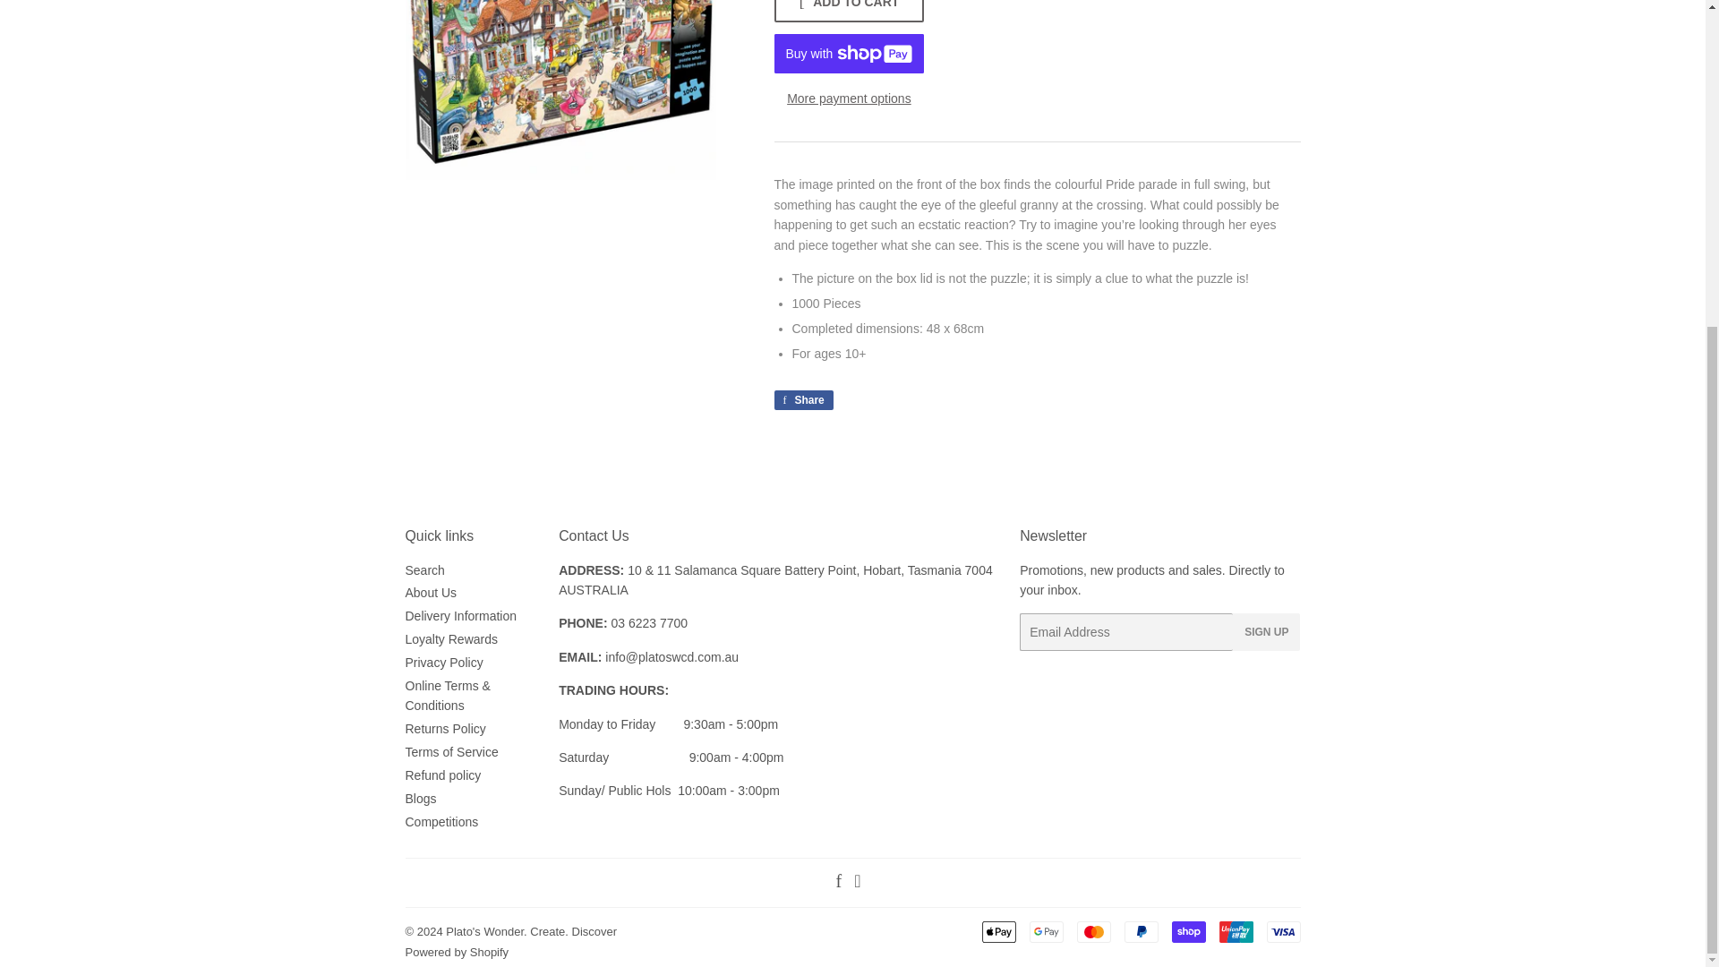 The image size is (1719, 967). What do you see at coordinates (1282, 932) in the screenshot?
I see `Visa` at bounding box center [1282, 932].